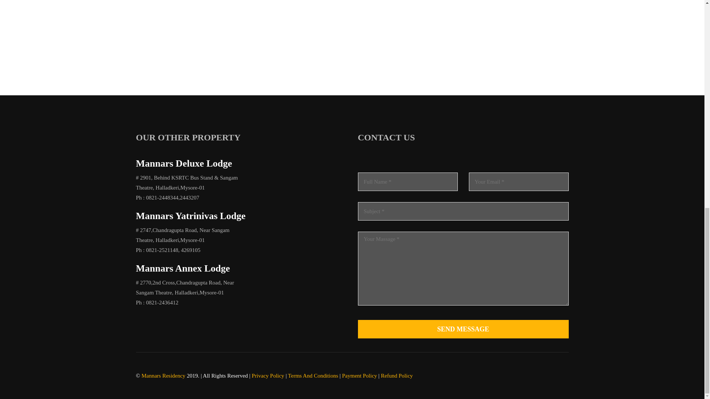 The image size is (710, 399). What do you see at coordinates (313, 375) in the screenshot?
I see `Terms And Conditions` at bounding box center [313, 375].